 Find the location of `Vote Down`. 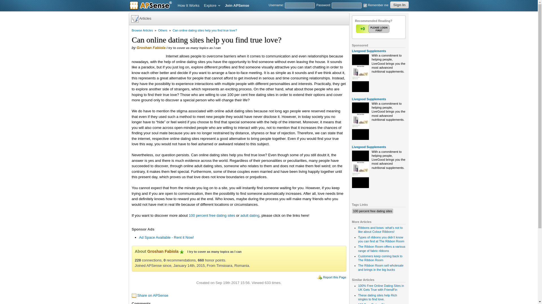

Vote Down is located at coordinates (384, 29).